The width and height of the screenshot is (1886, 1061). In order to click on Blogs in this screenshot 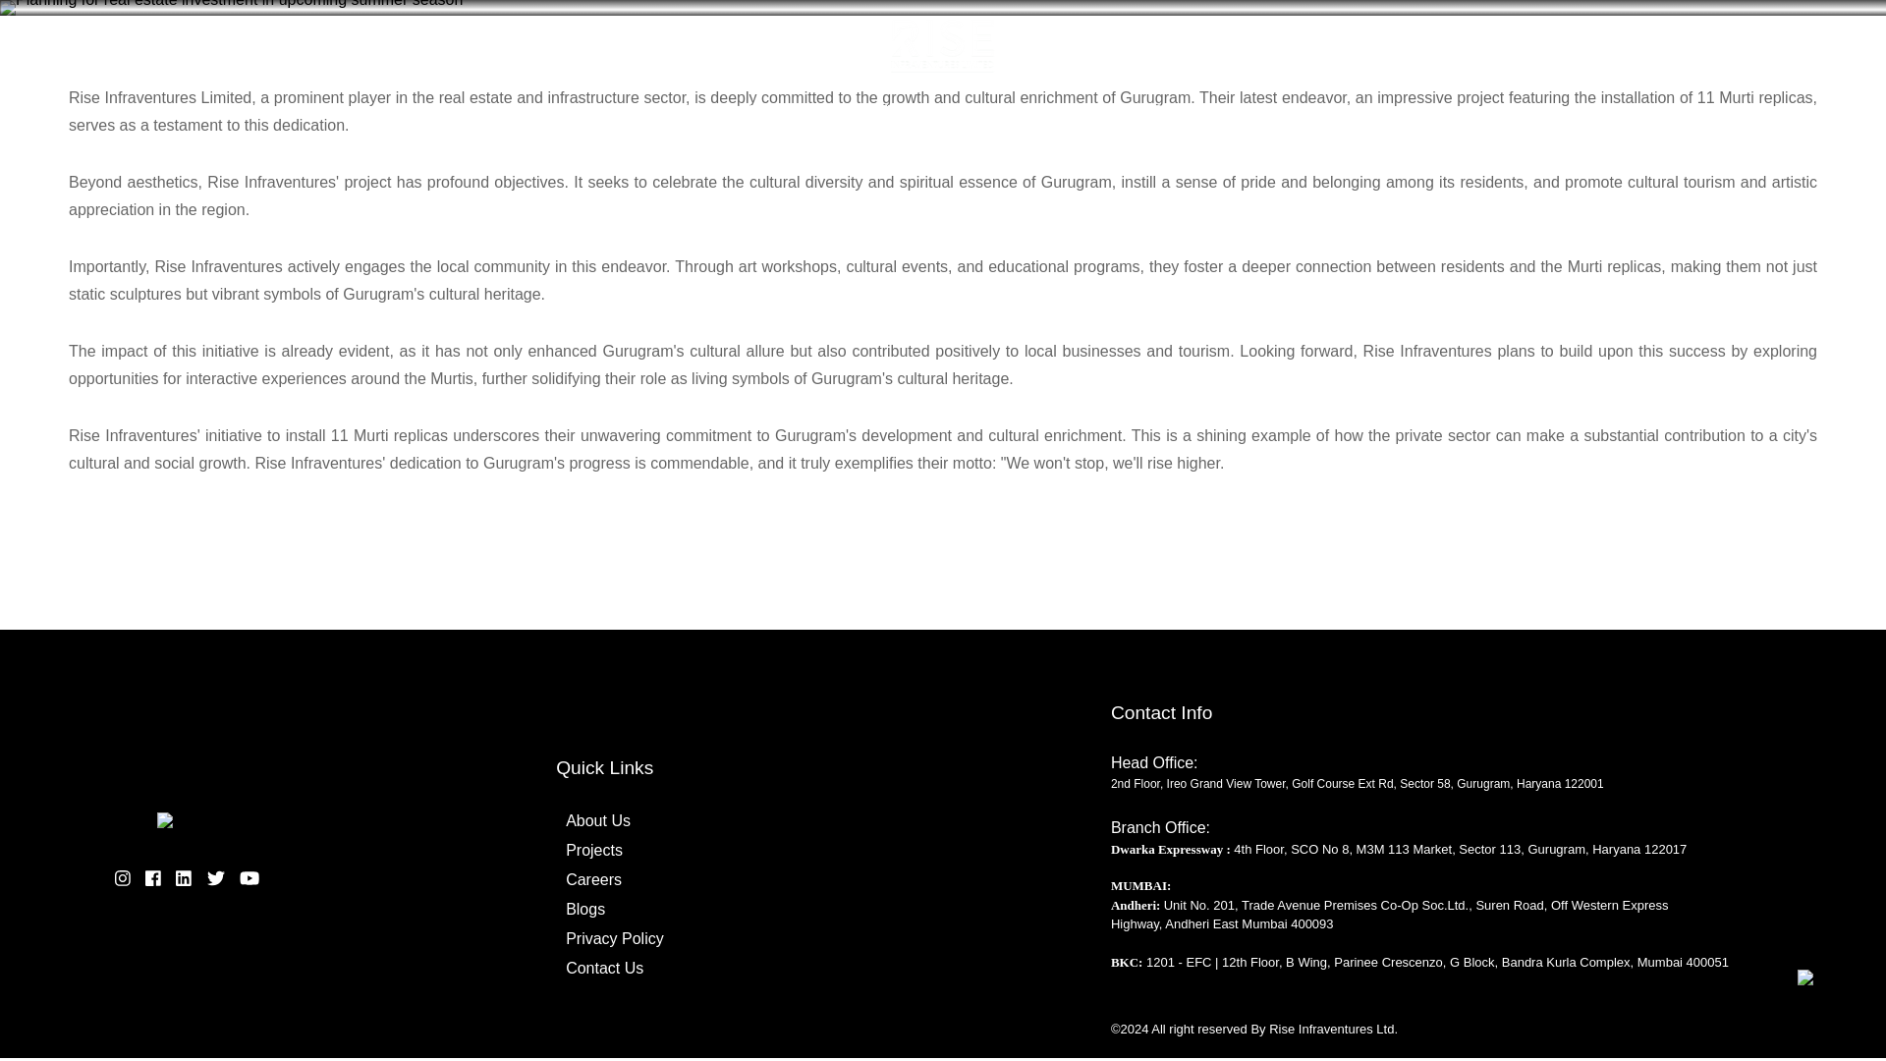, I will do `click(584, 909)`.